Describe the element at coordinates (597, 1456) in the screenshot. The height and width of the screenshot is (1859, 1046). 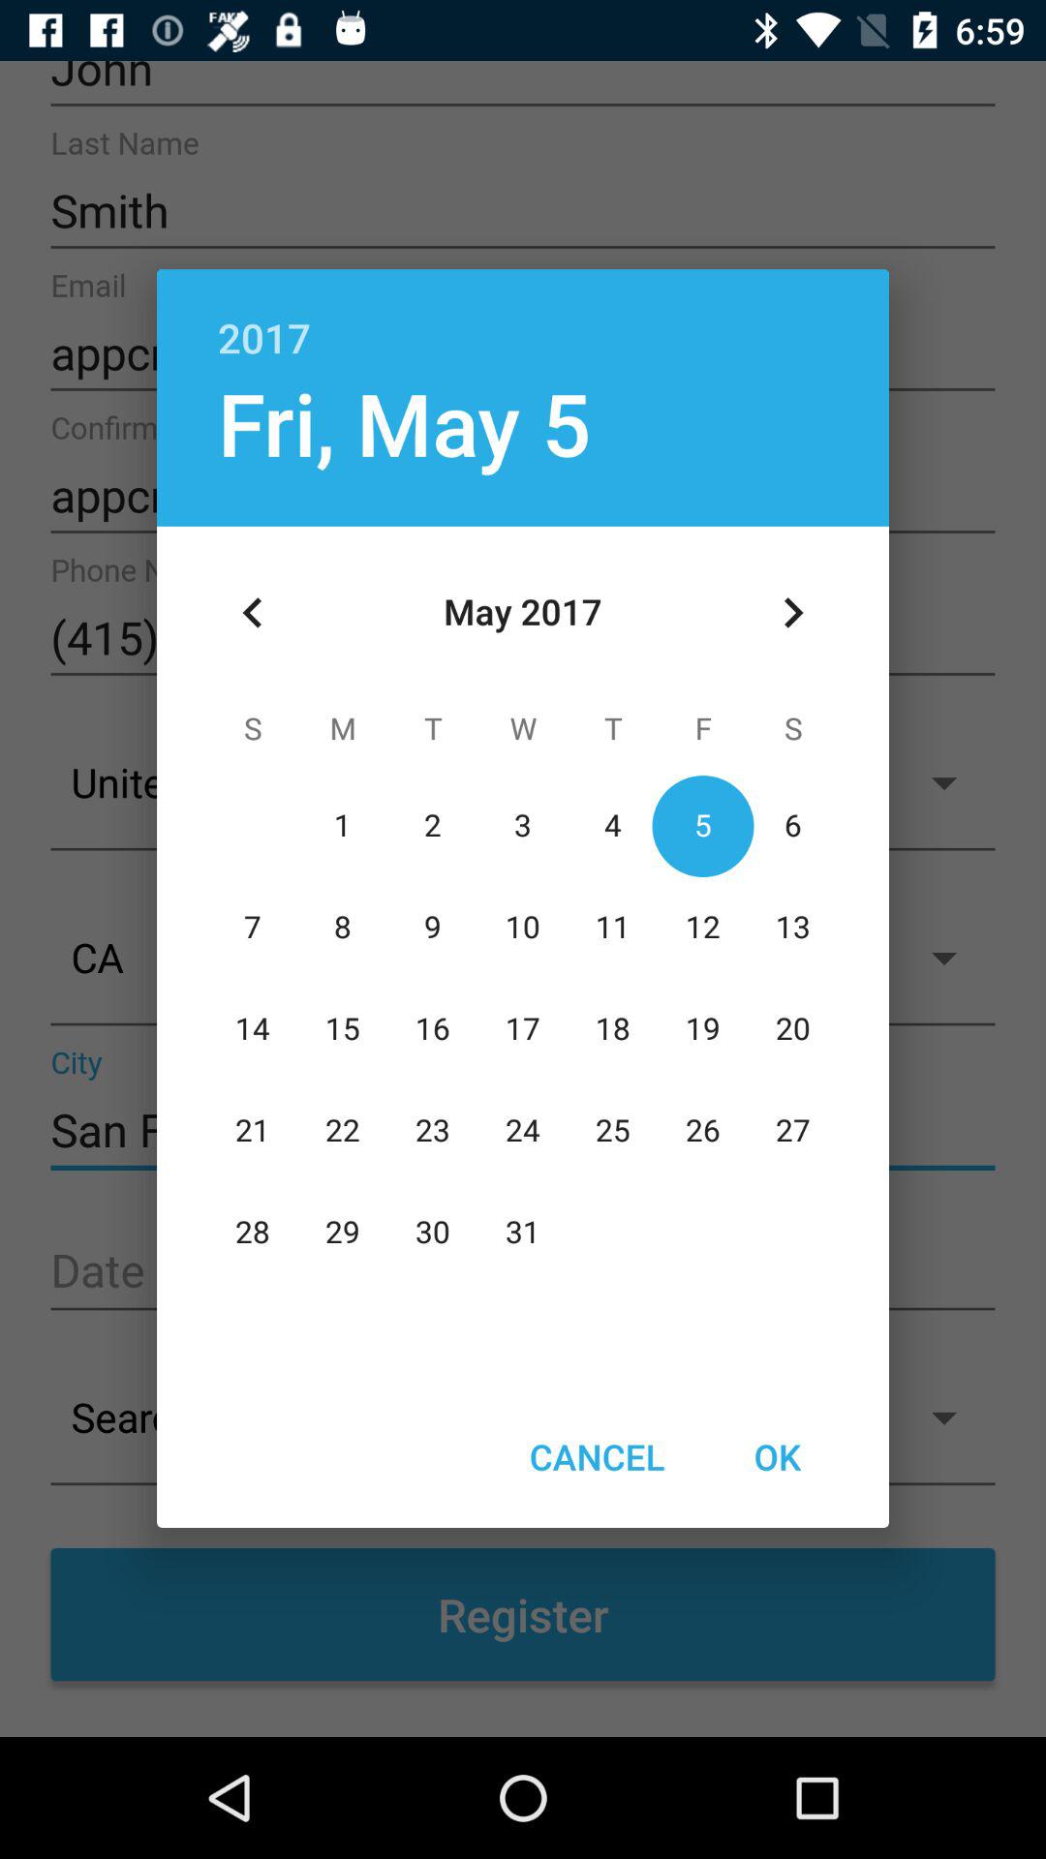
I see `press the item at the bottom` at that location.